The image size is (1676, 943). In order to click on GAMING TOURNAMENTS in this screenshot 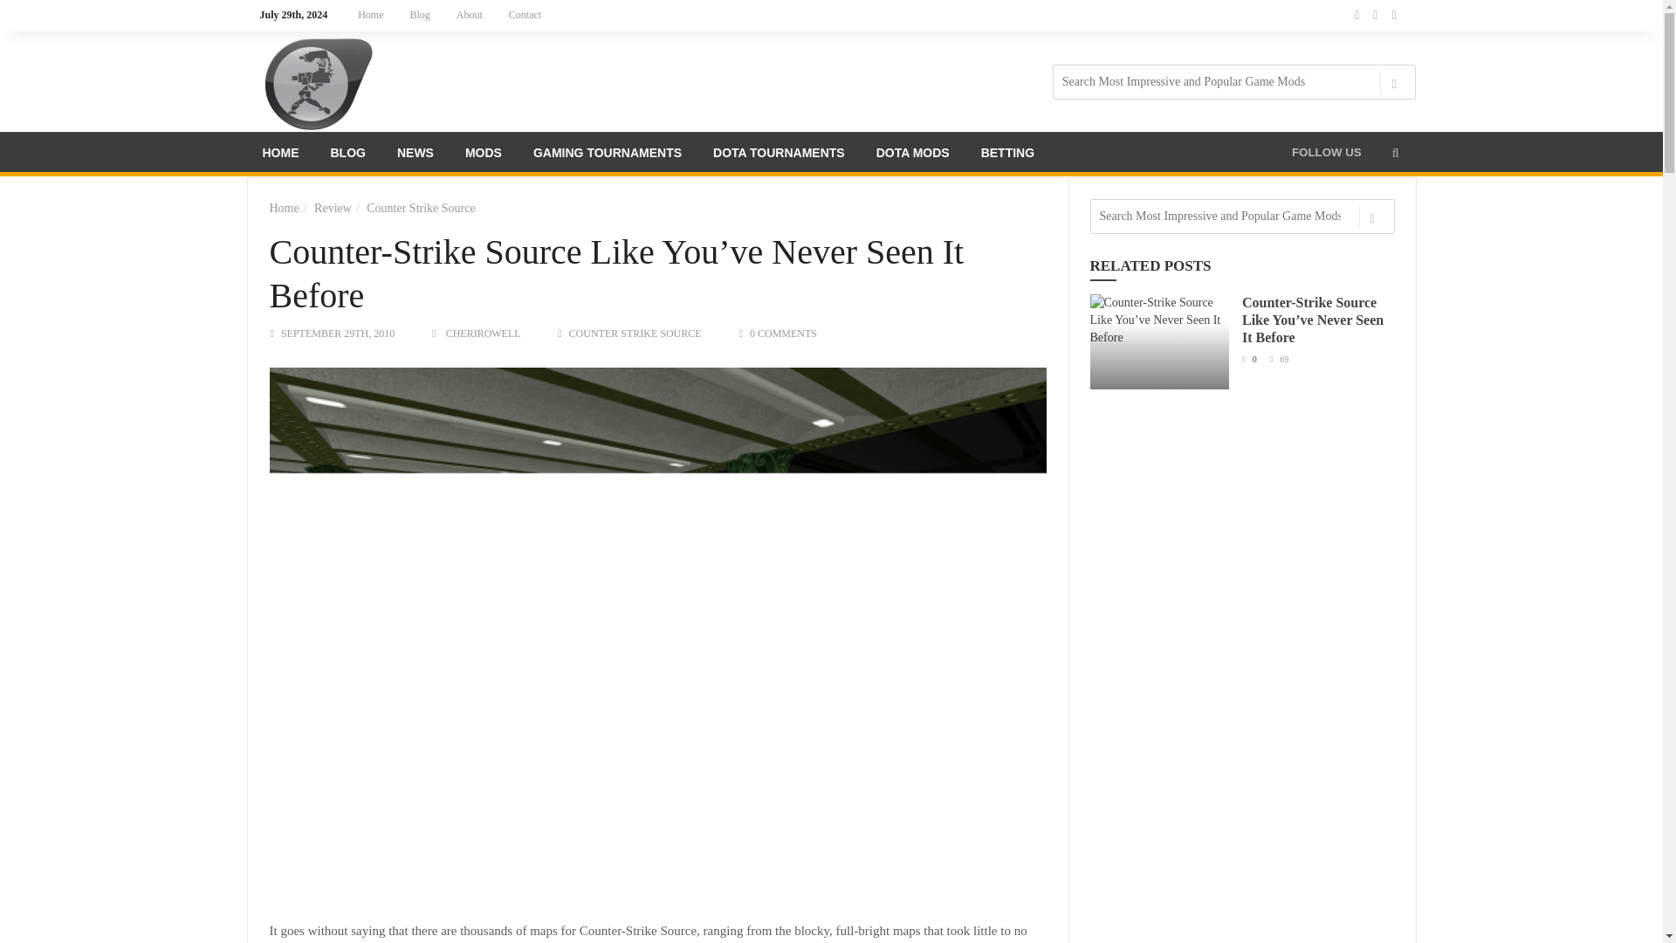, I will do `click(608, 155)`.